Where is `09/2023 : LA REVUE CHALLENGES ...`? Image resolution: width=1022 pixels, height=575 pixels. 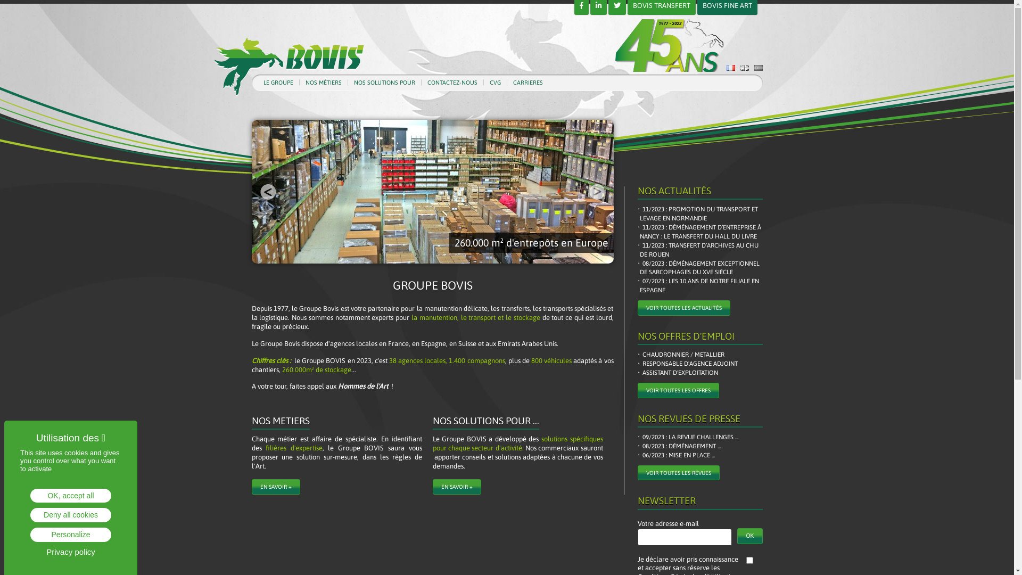
09/2023 : LA REVUE CHALLENGES ... is located at coordinates (689, 438).